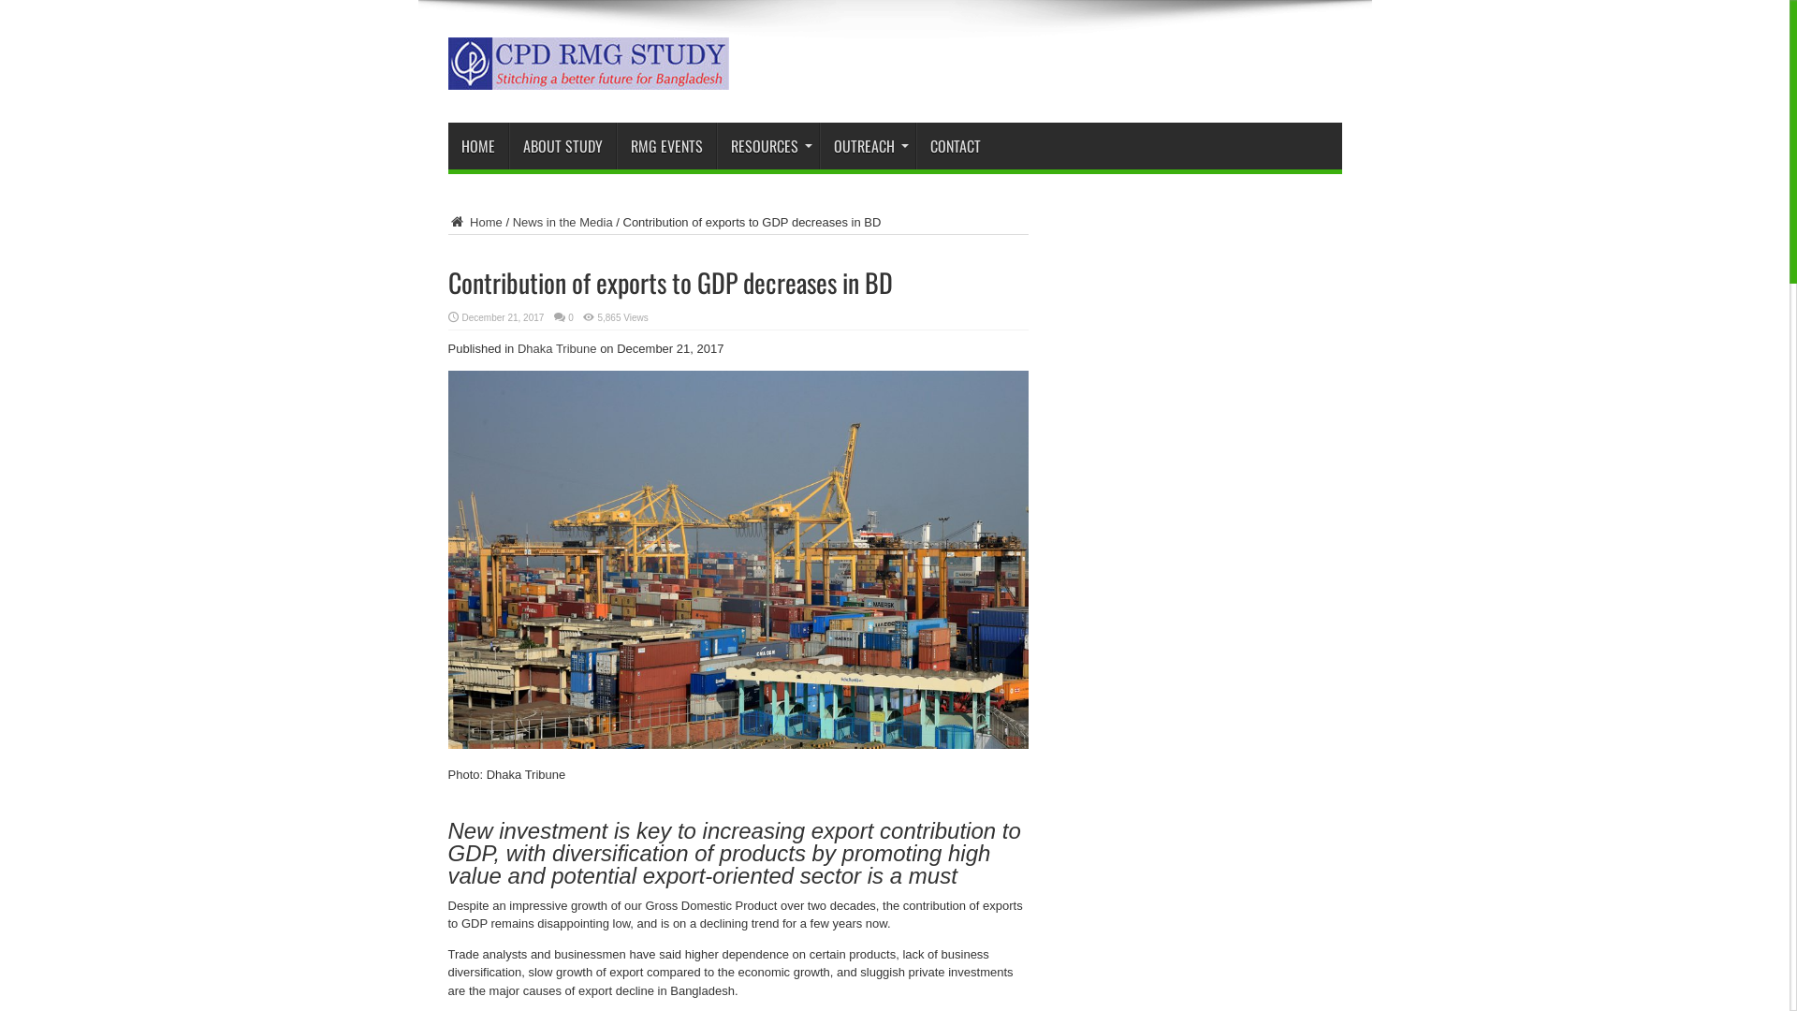 This screenshot has width=1797, height=1011. What do you see at coordinates (571, 318) in the screenshot?
I see `0` at bounding box center [571, 318].